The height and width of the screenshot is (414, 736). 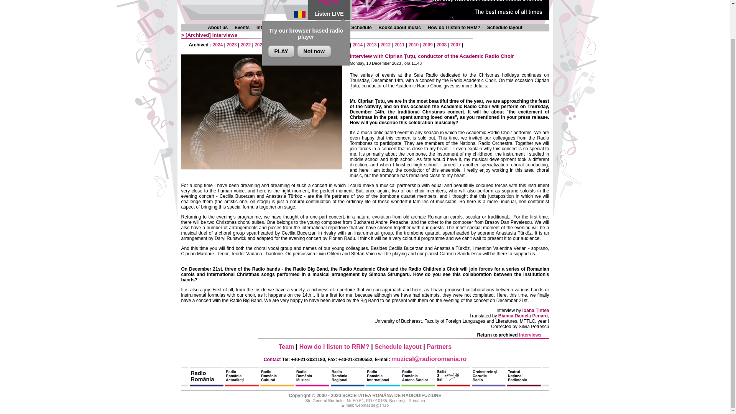 I want to click on Schedule layout, so click(x=505, y=27).